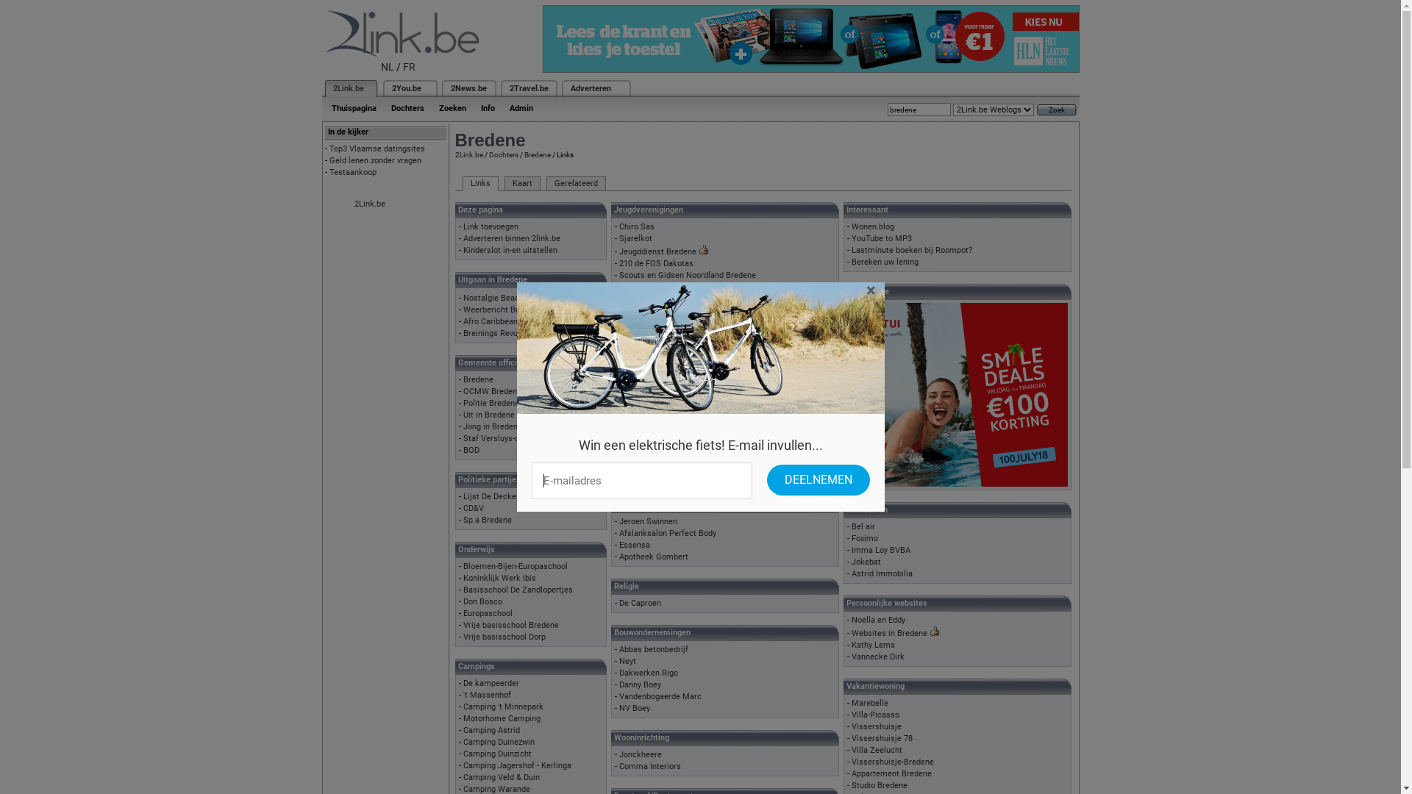 The width and height of the screenshot is (1412, 794). Describe the element at coordinates (488, 613) in the screenshot. I see `Europaschool` at that location.